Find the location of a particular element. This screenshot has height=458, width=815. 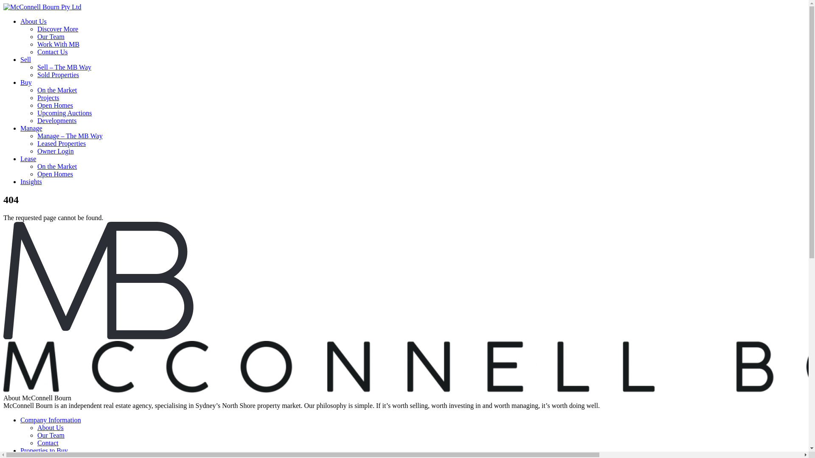

Lease is located at coordinates (28, 159).